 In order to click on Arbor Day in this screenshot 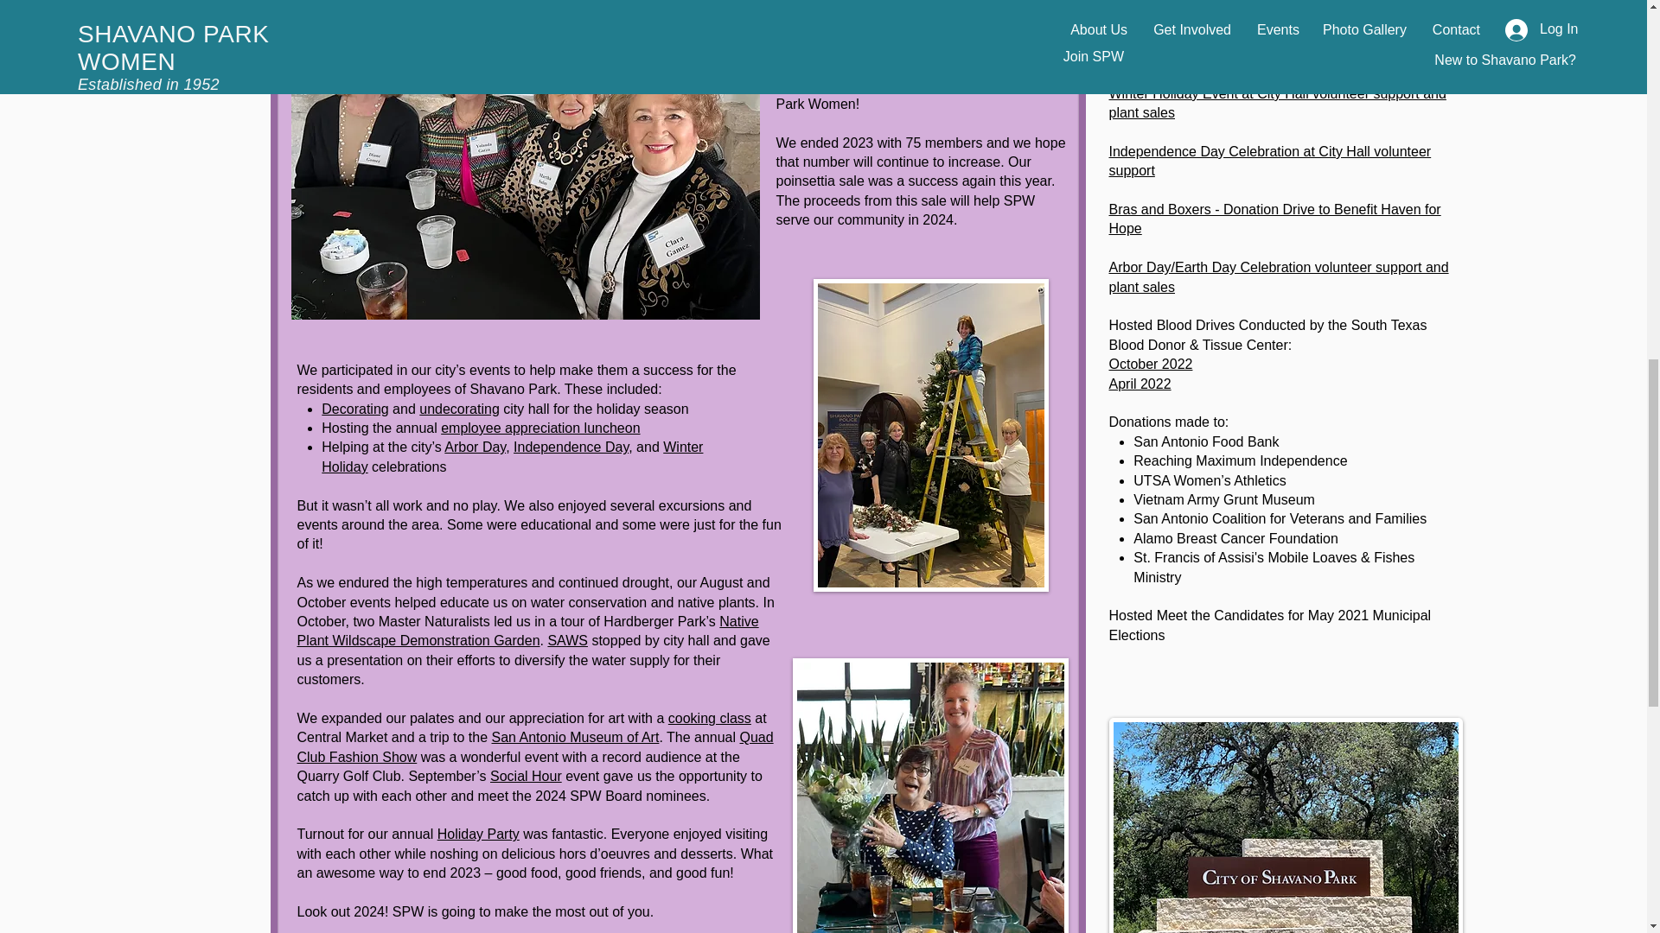, I will do `click(476, 446)`.